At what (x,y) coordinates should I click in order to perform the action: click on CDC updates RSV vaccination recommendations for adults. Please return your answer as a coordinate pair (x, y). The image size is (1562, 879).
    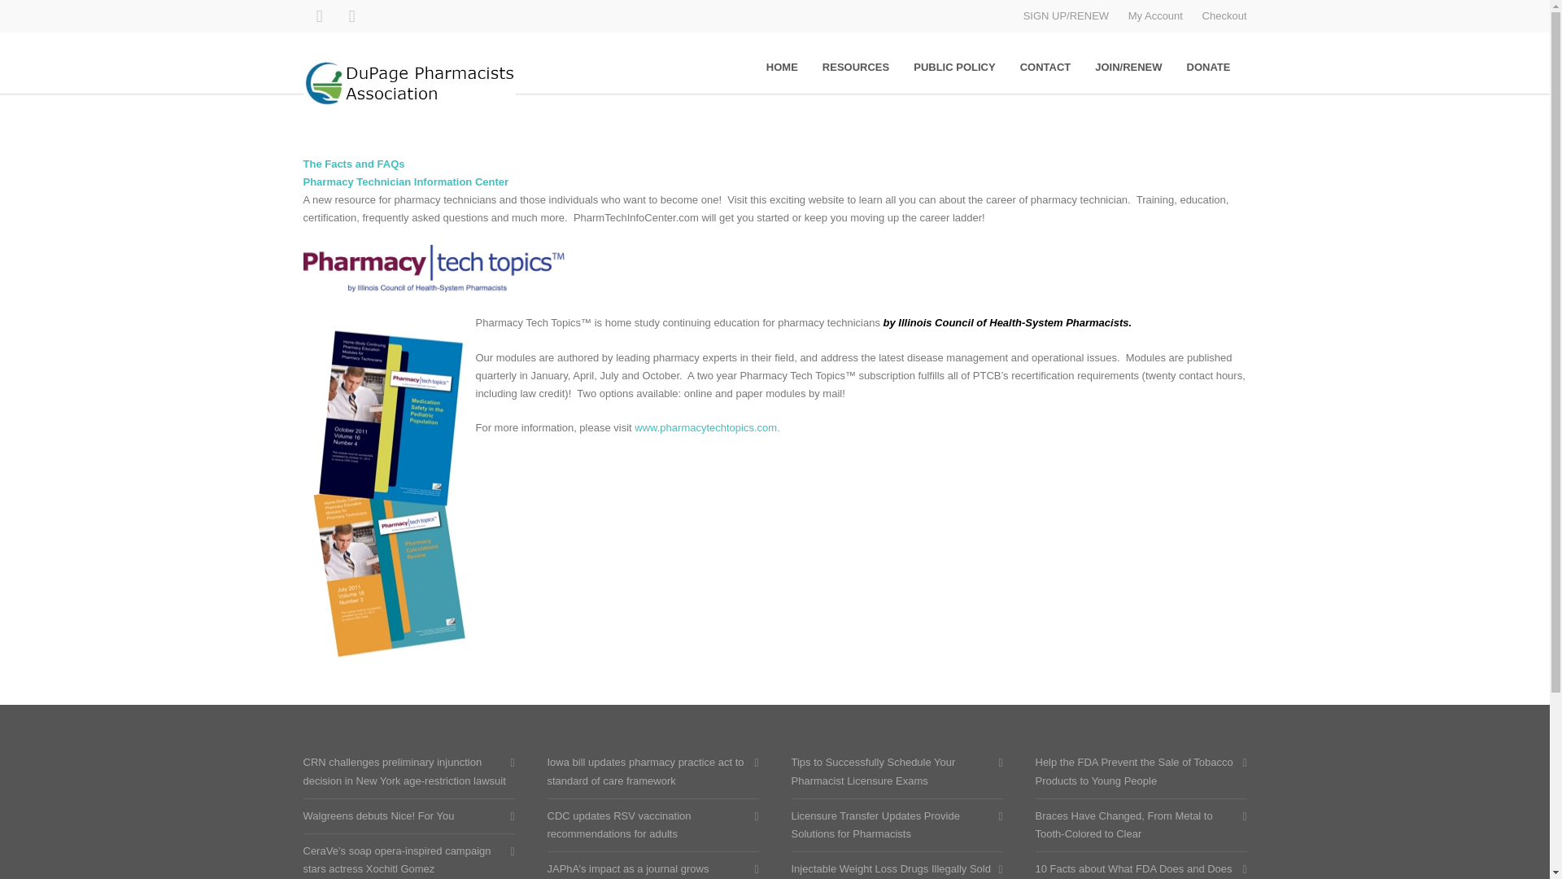
    Looking at the image, I should click on (648, 825).